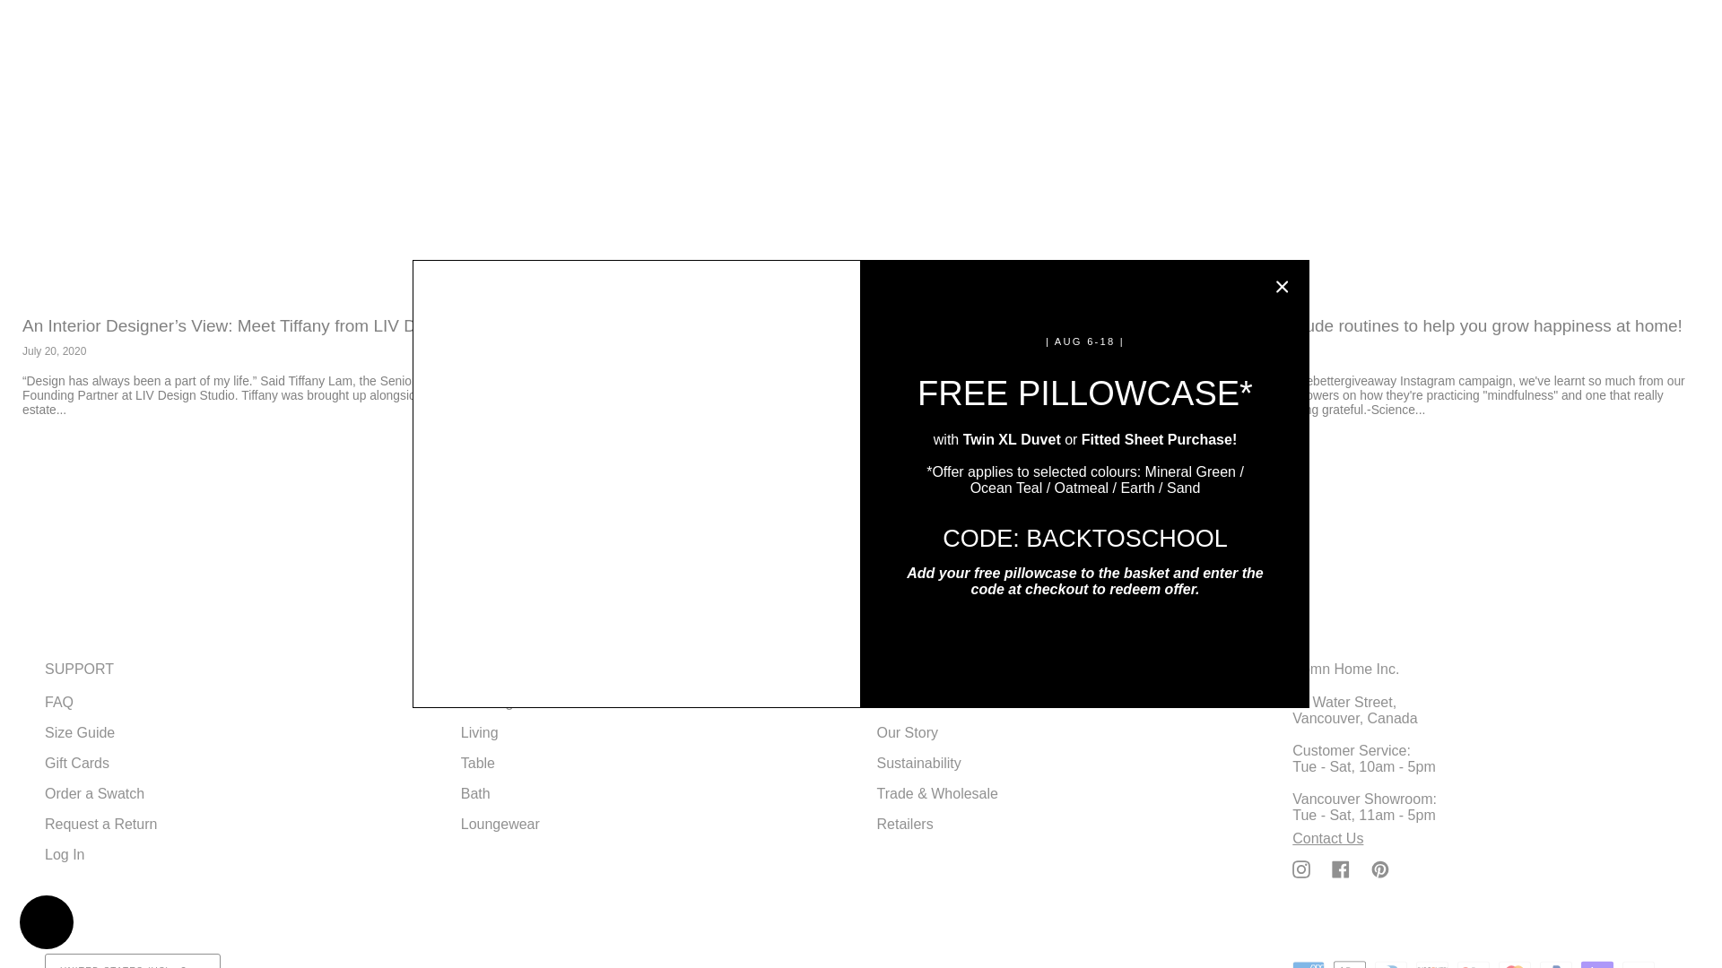 The height and width of the screenshot is (968, 1722). I want to click on Shop Pay, so click(1596, 964).